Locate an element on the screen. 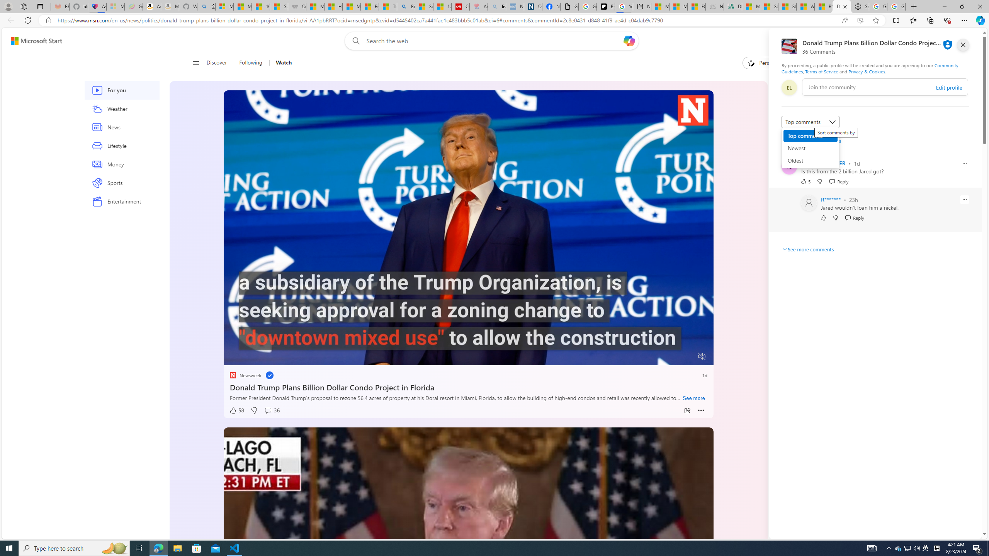  Progress Bar is located at coordinates (468, 347).